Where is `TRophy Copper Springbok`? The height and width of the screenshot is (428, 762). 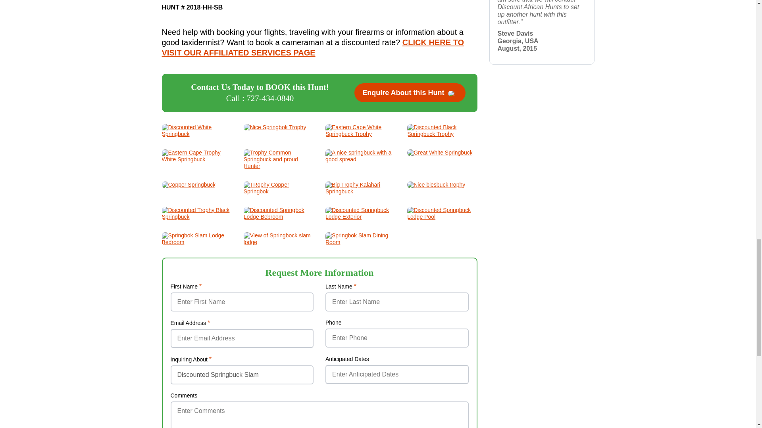
TRophy Copper Springbok is located at coordinates (279, 191).